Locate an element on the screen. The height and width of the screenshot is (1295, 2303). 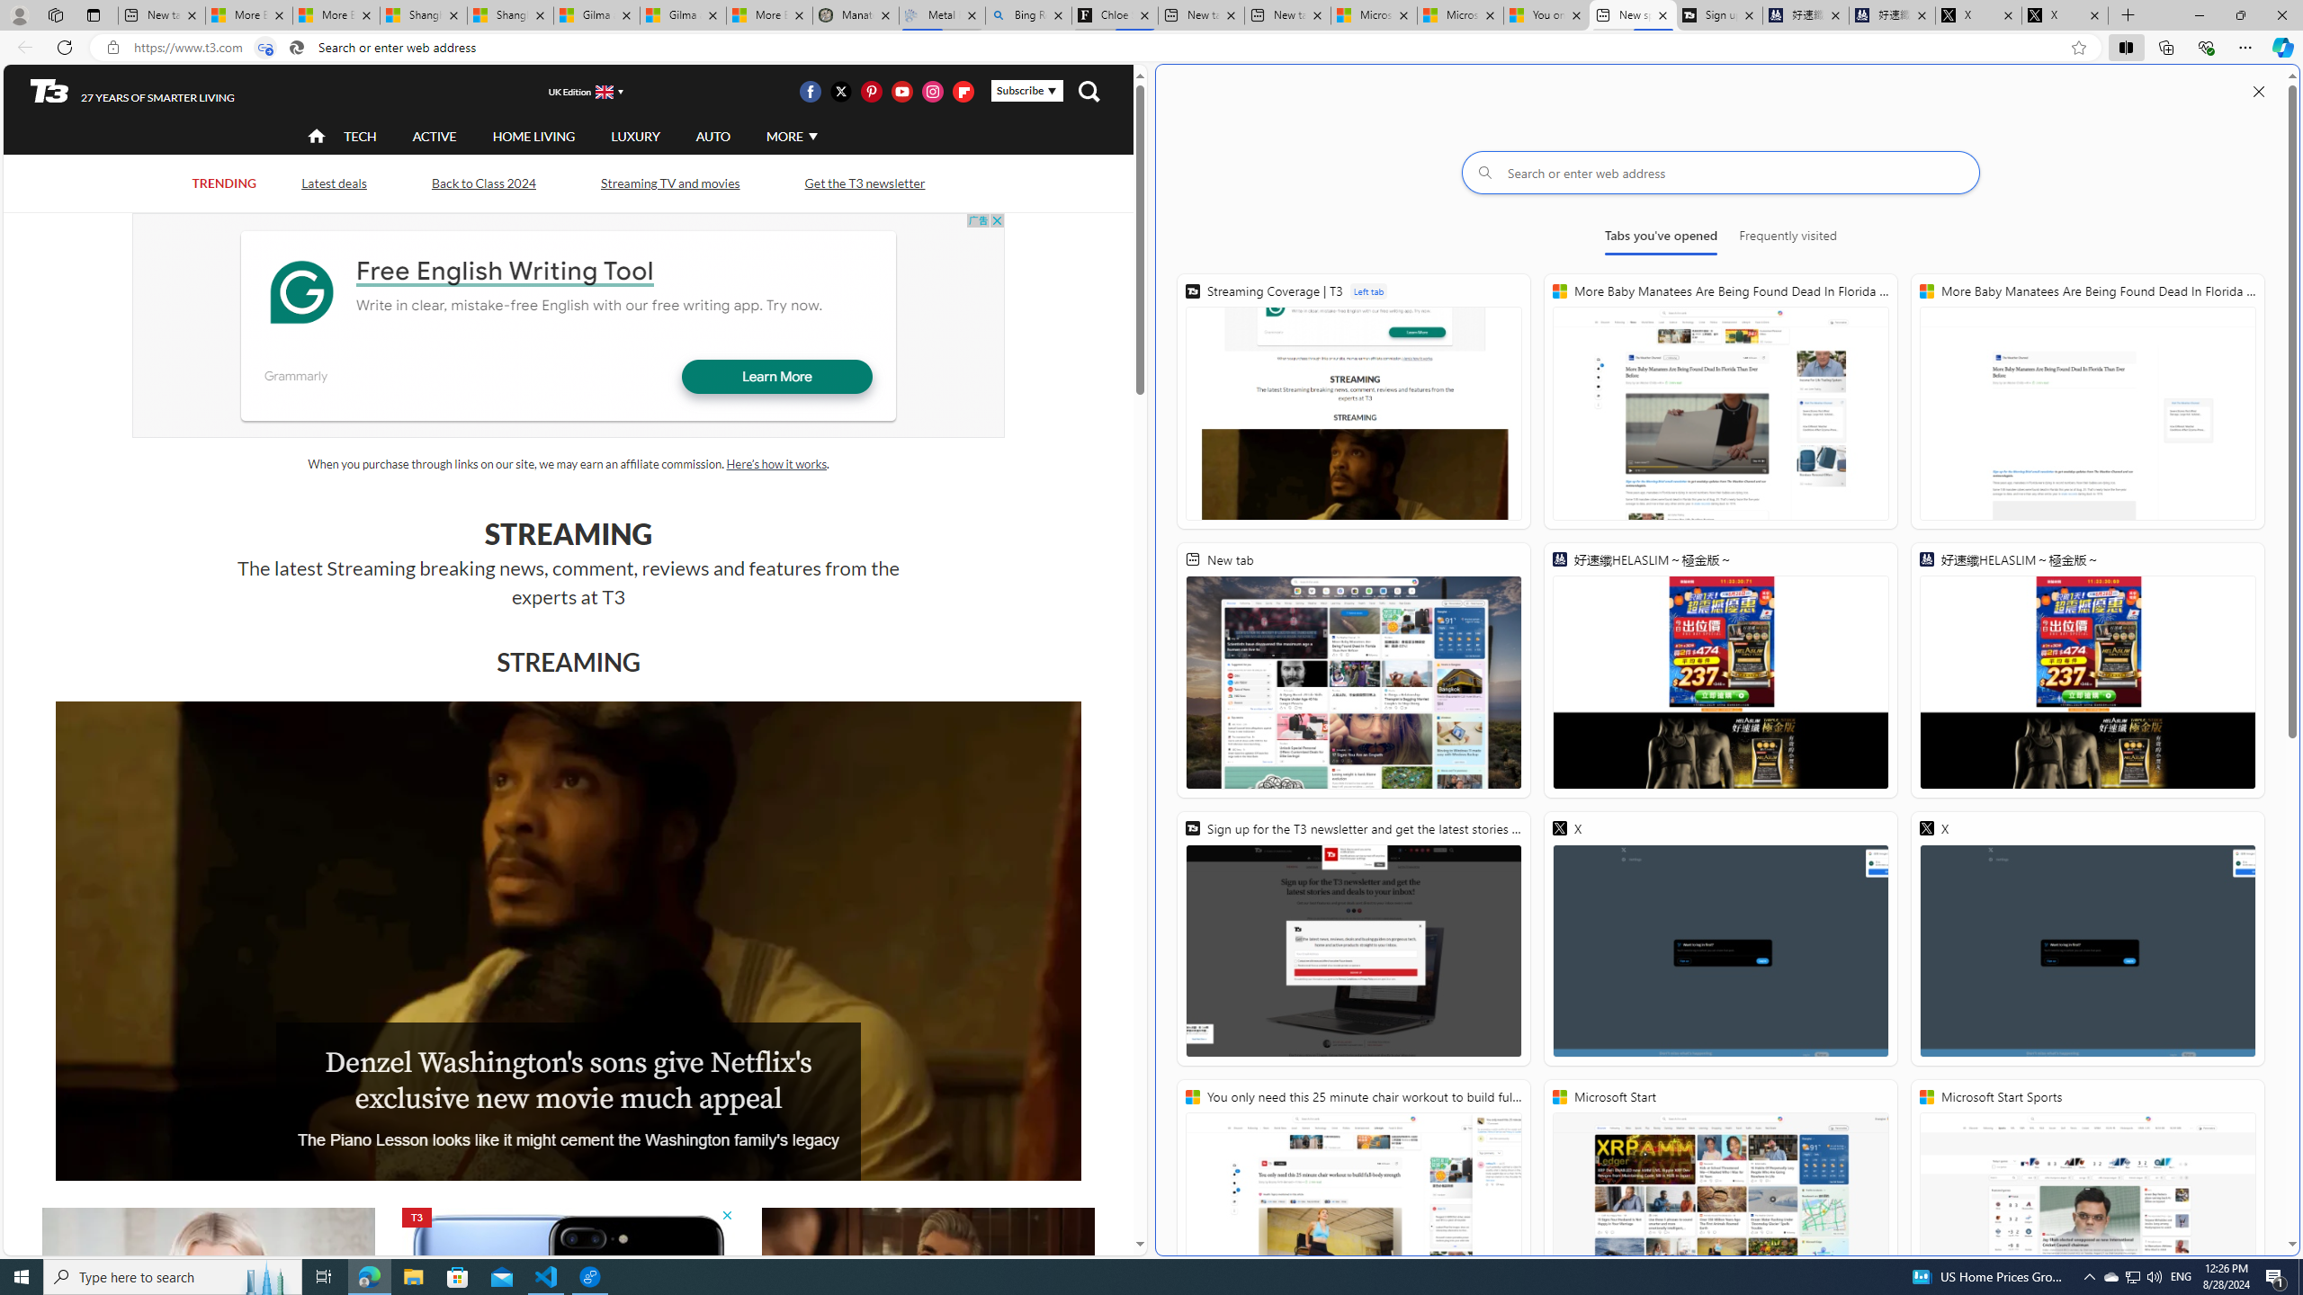
Visit us on Youtube is located at coordinates (901, 91).